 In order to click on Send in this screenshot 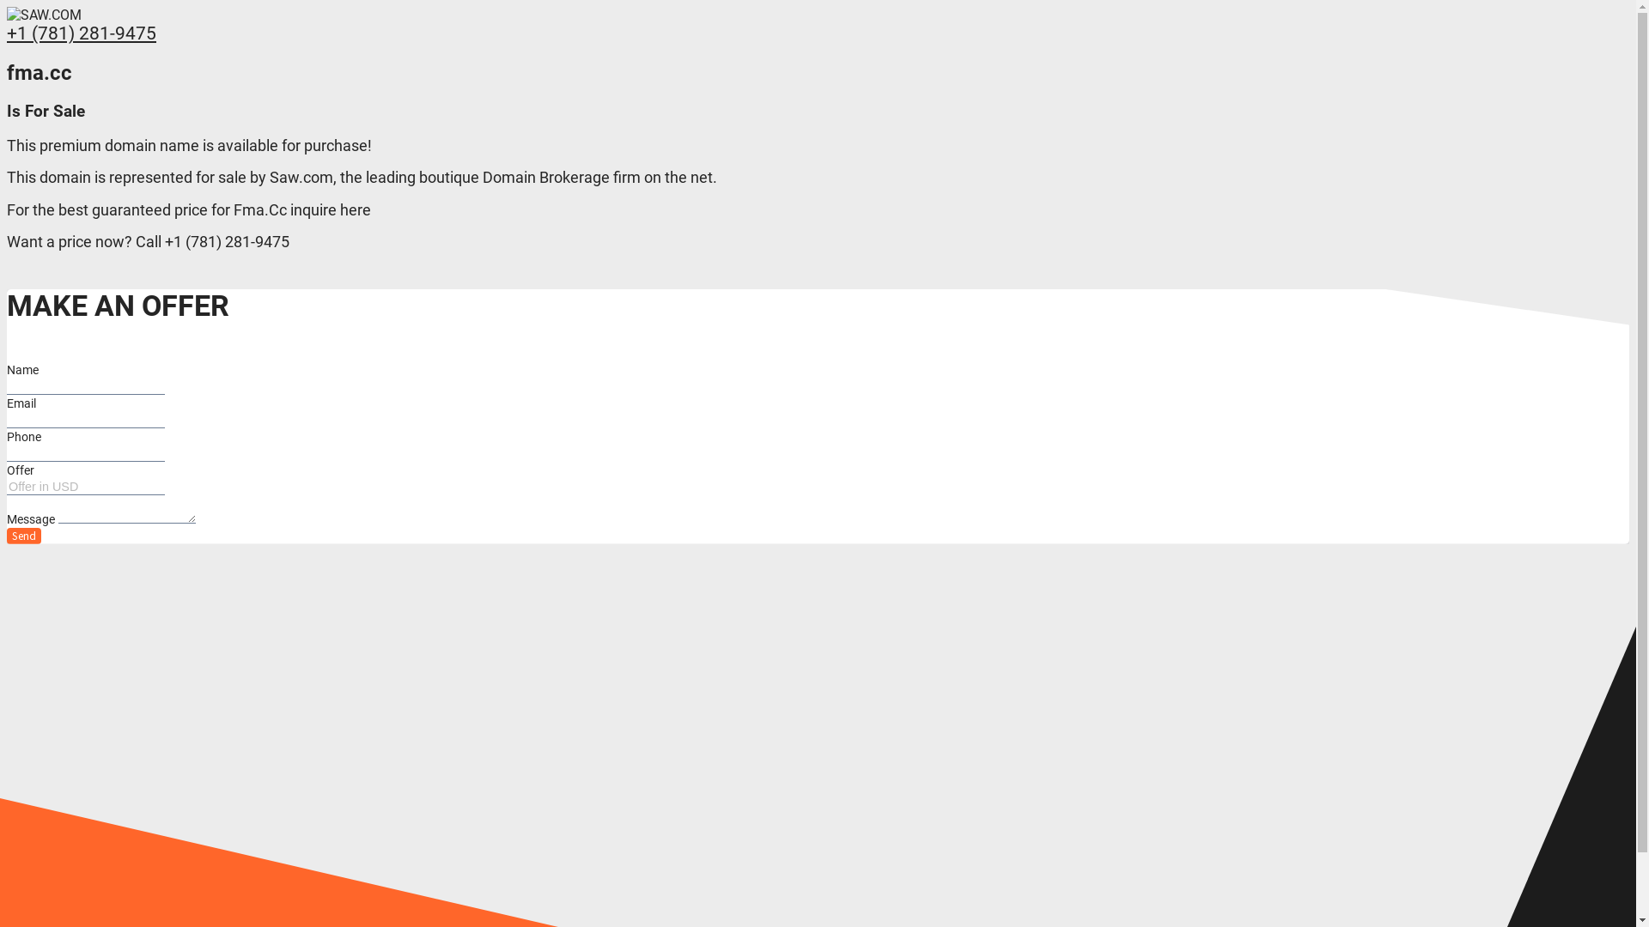, I will do `click(24, 536)`.